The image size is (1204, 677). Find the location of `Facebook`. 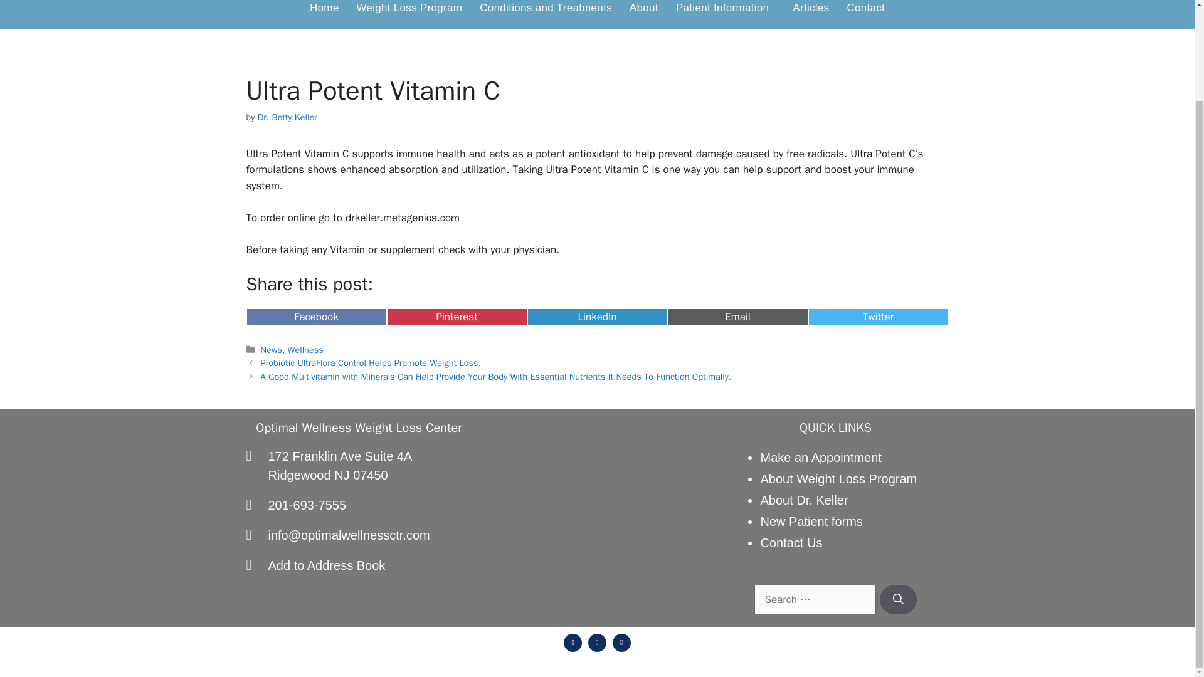

Facebook is located at coordinates (597, 317).